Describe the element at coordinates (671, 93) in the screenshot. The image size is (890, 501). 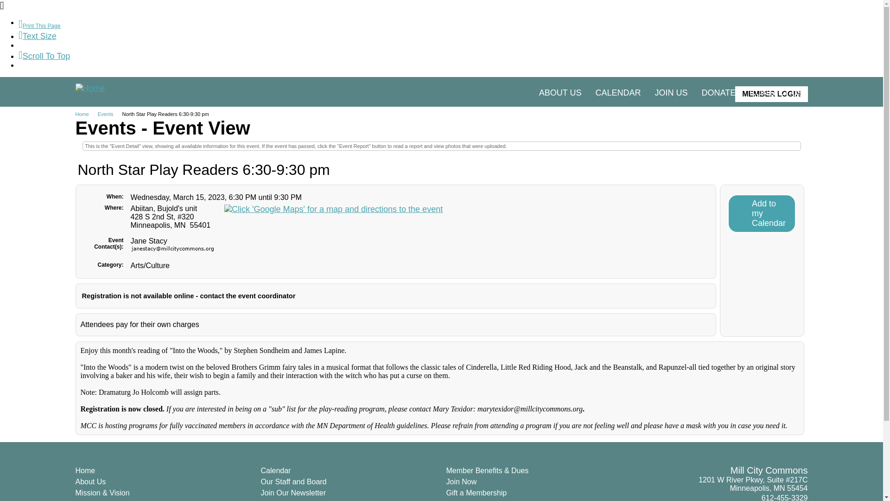
I see `JOIN US` at that location.